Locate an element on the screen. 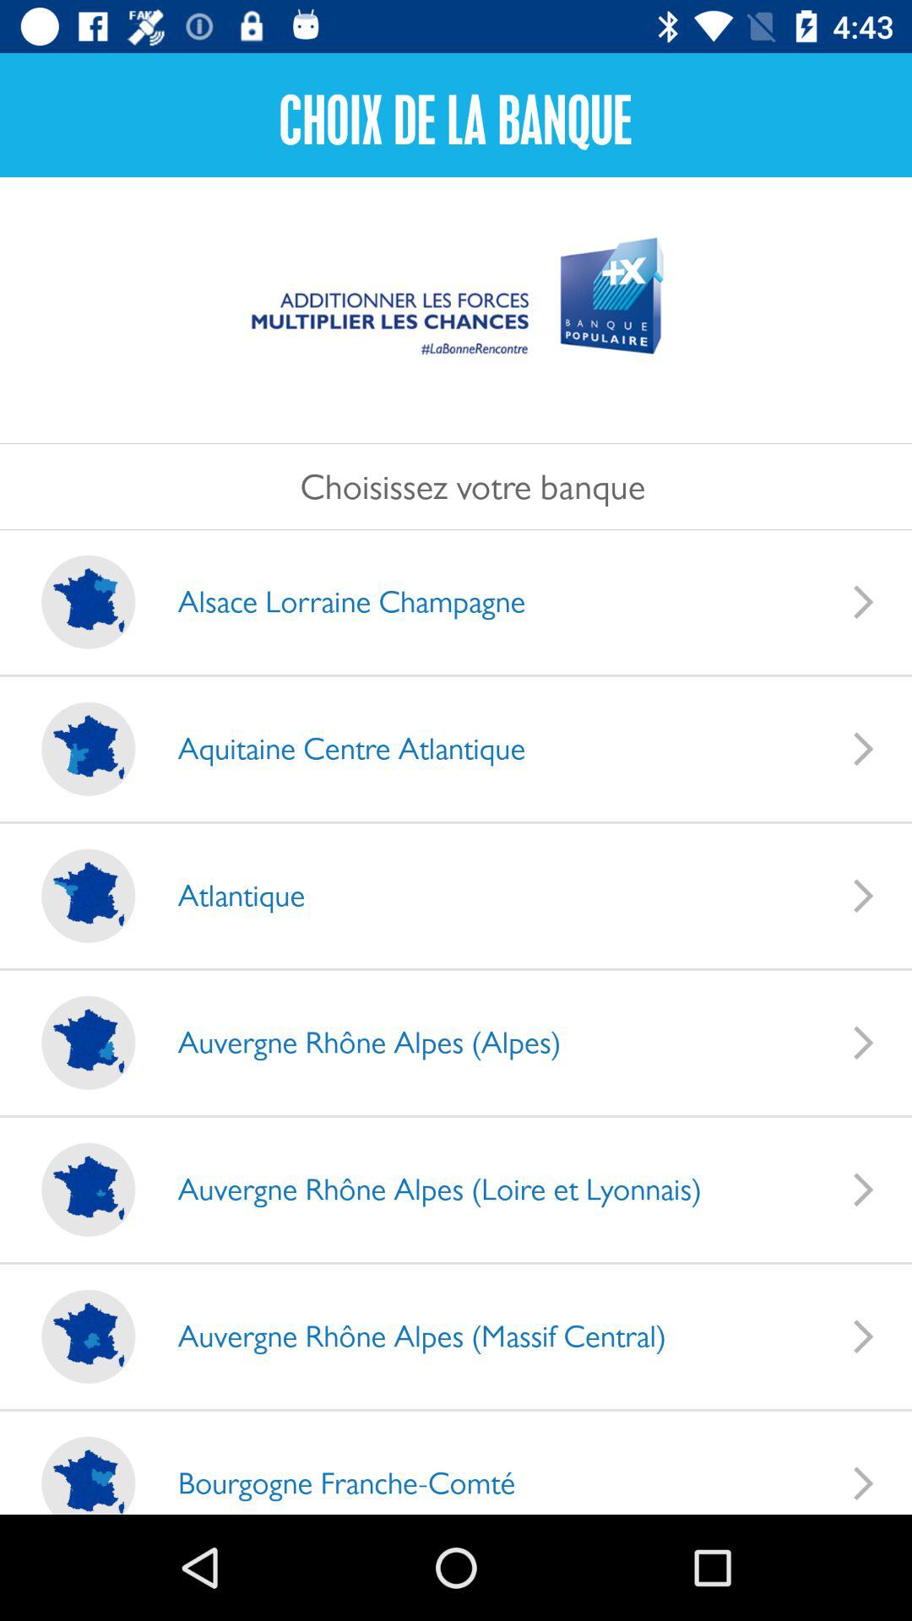  flip until the aquitaine centre atlantique app is located at coordinates (334, 748).